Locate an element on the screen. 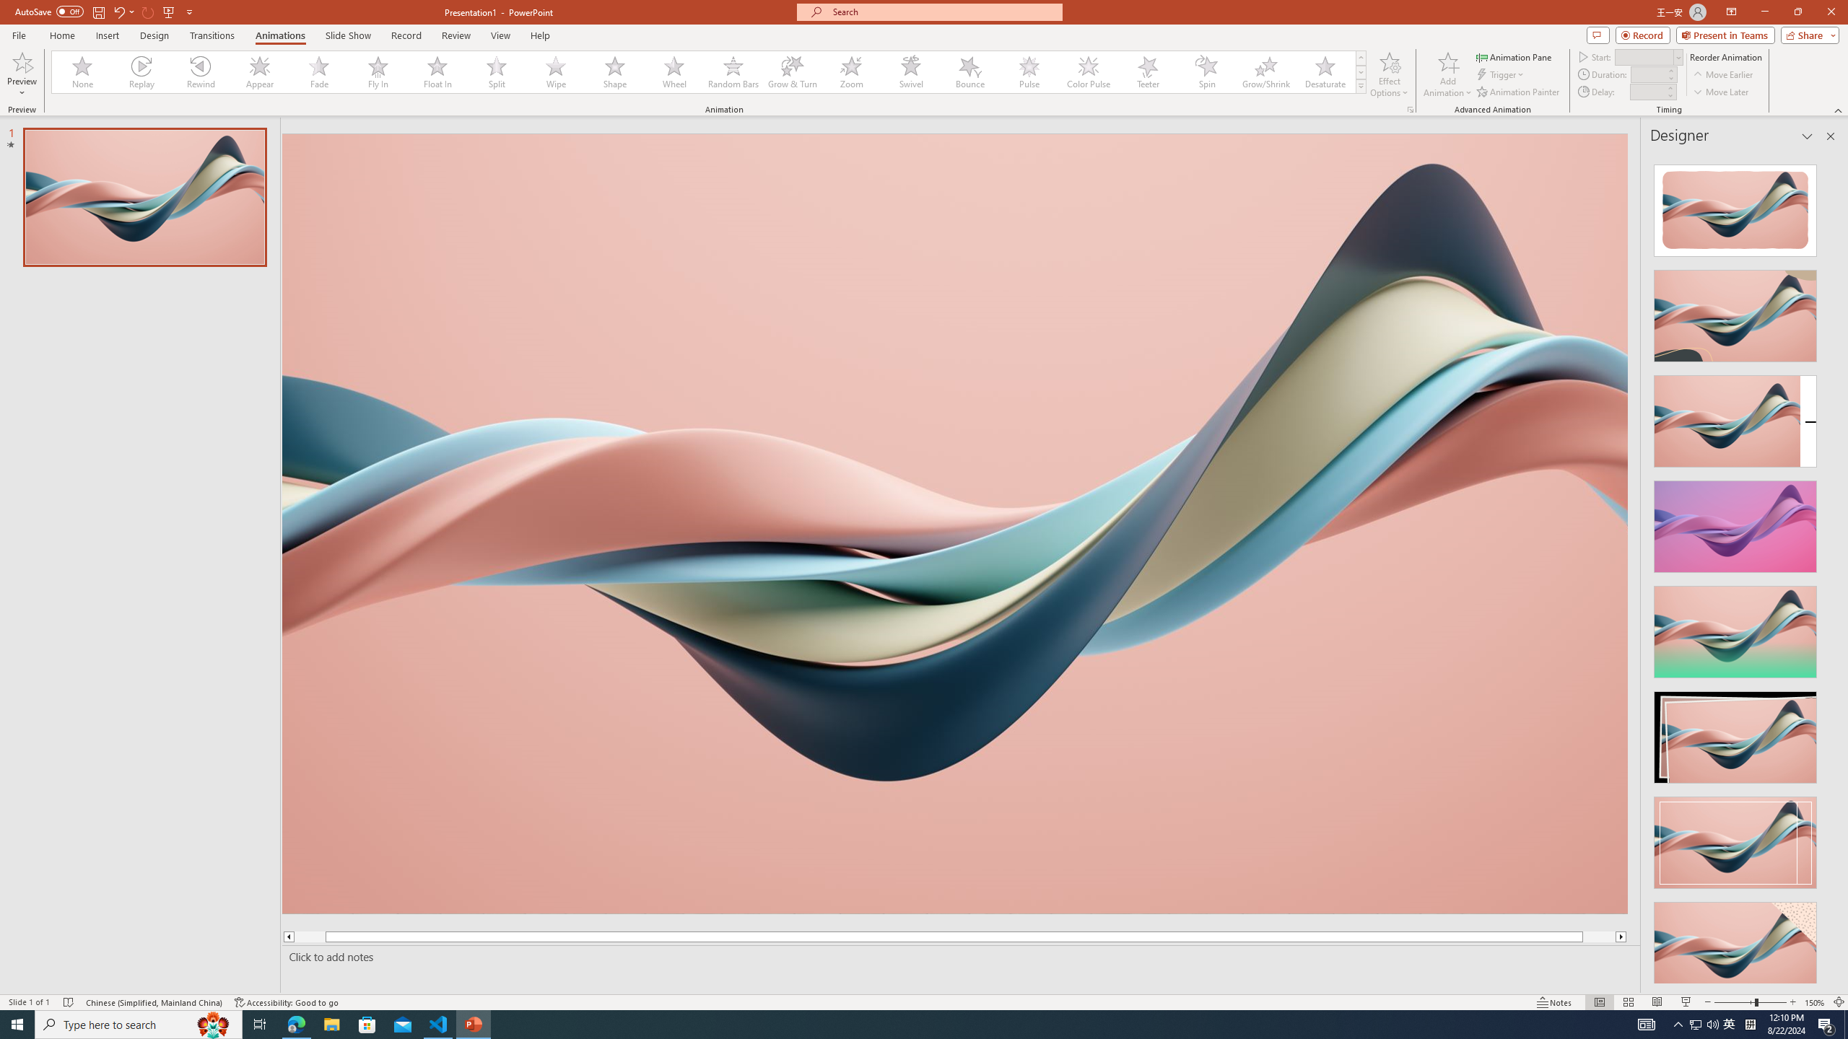 Image resolution: width=1848 pixels, height=1039 pixels. Move Earlier is located at coordinates (1722, 75).